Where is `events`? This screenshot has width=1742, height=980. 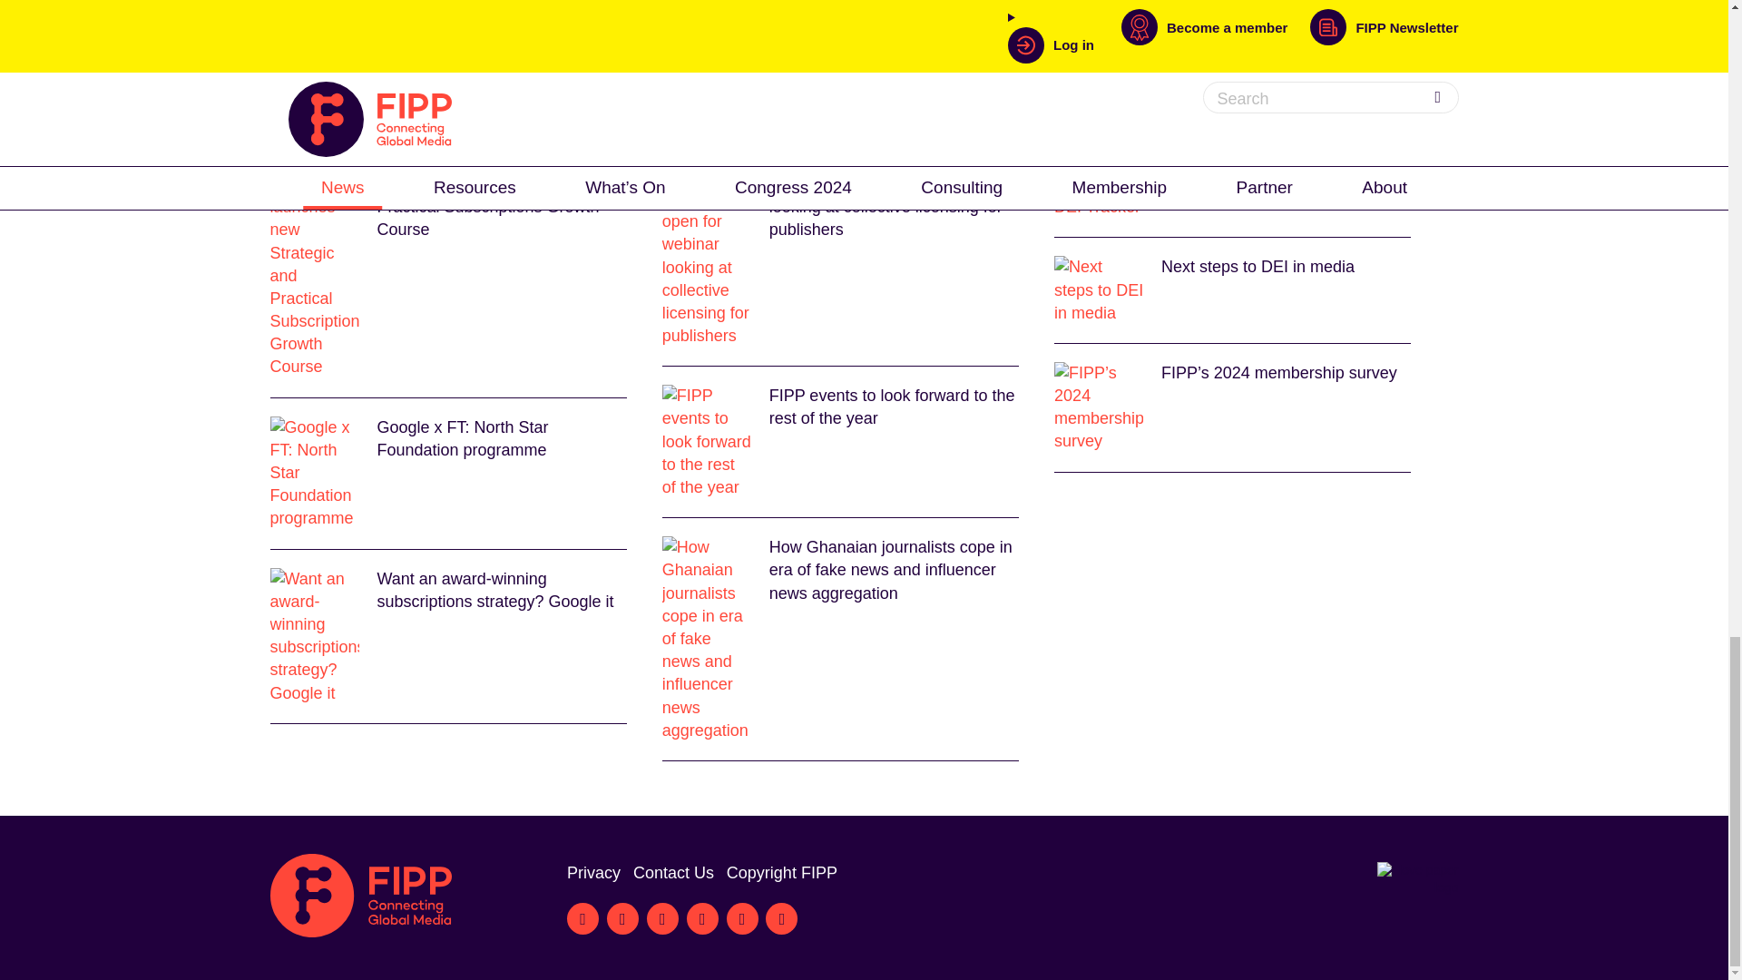
events is located at coordinates (610, 54).